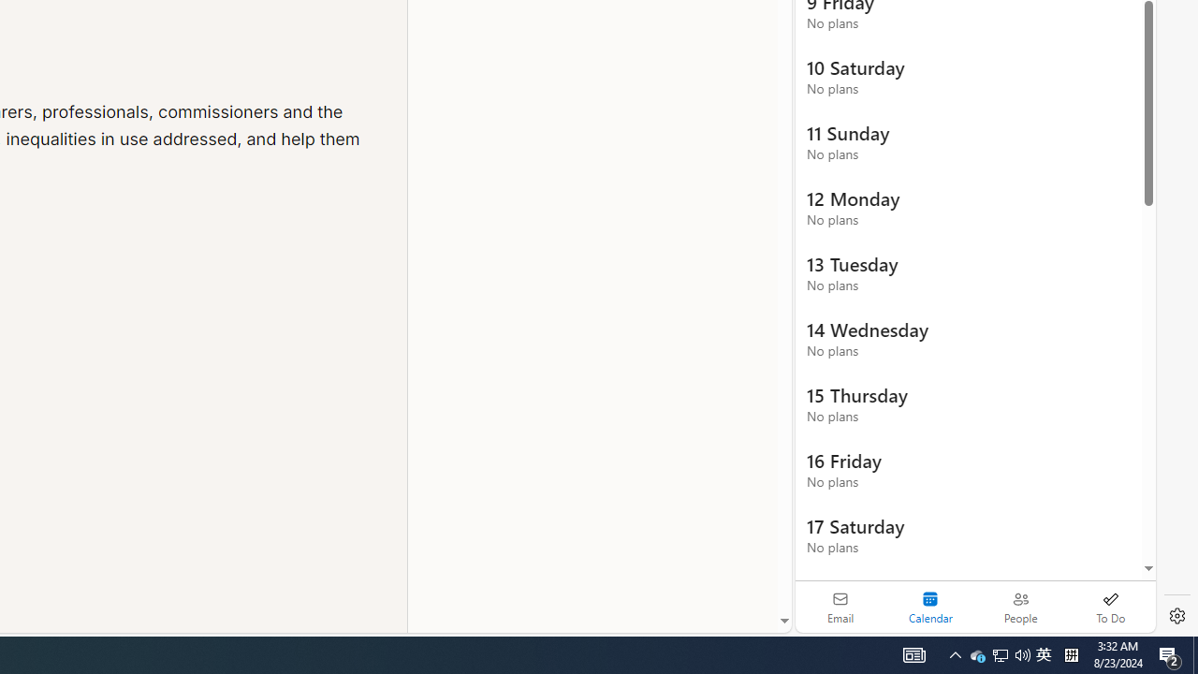  What do you see at coordinates (1177, 616) in the screenshot?
I see `Settings` at bounding box center [1177, 616].